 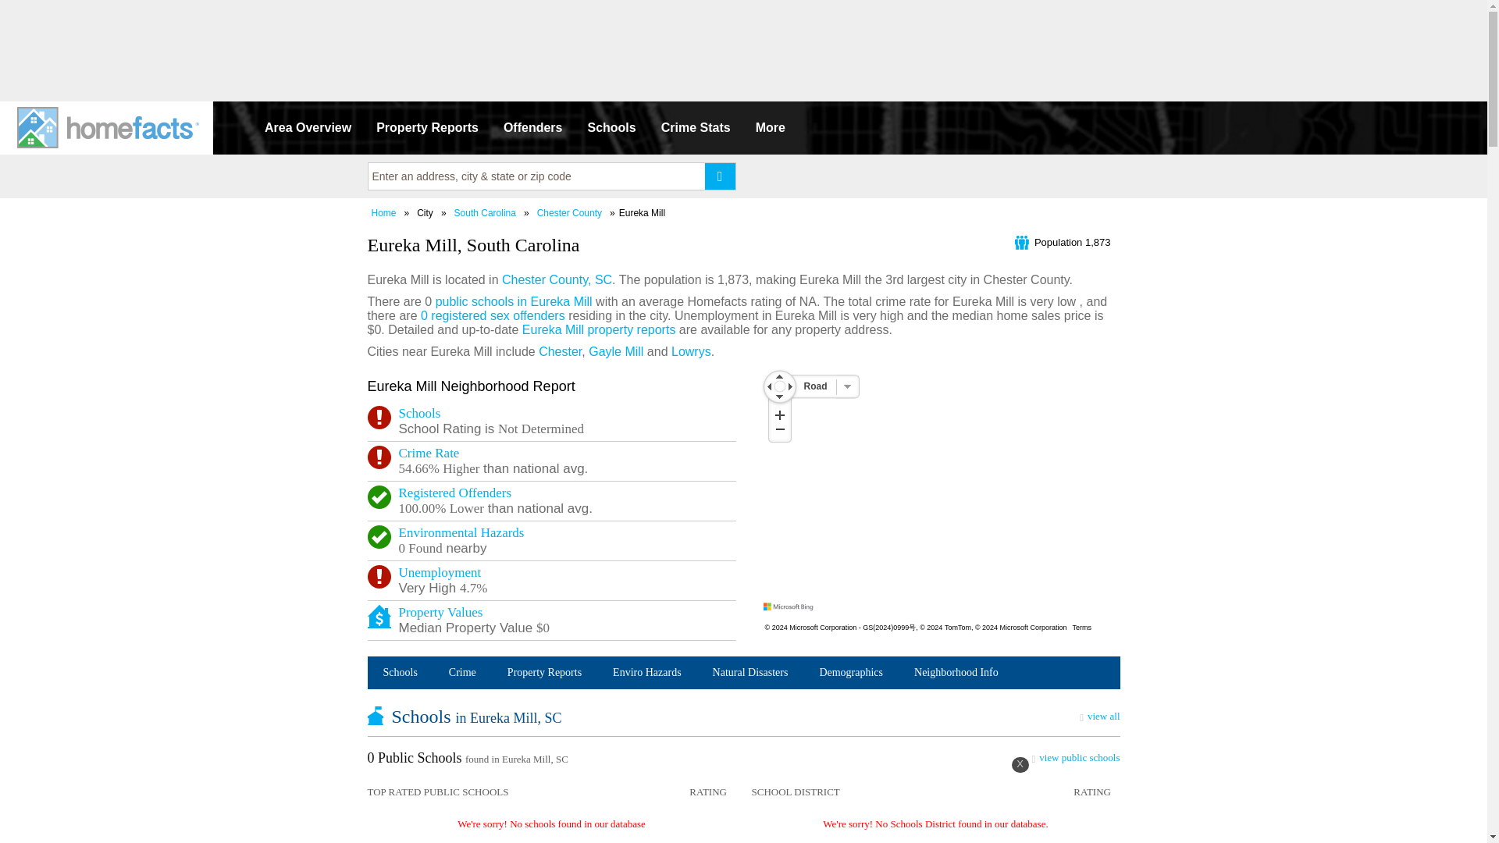 What do you see at coordinates (419, 412) in the screenshot?
I see `Schools` at bounding box center [419, 412].